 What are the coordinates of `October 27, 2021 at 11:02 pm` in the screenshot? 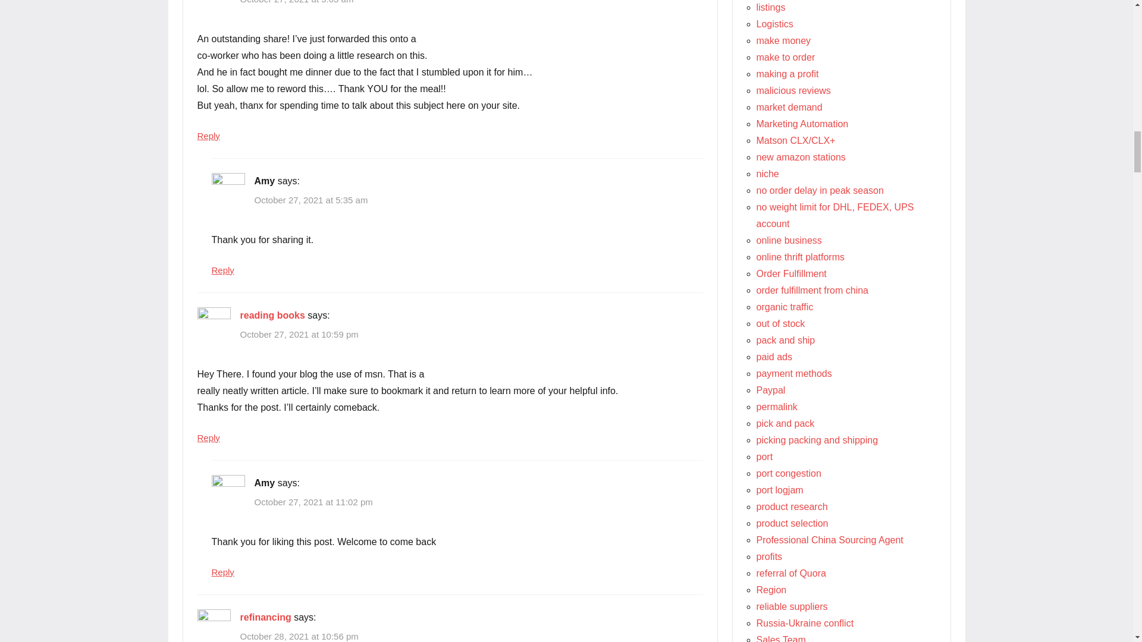 It's located at (314, 502).